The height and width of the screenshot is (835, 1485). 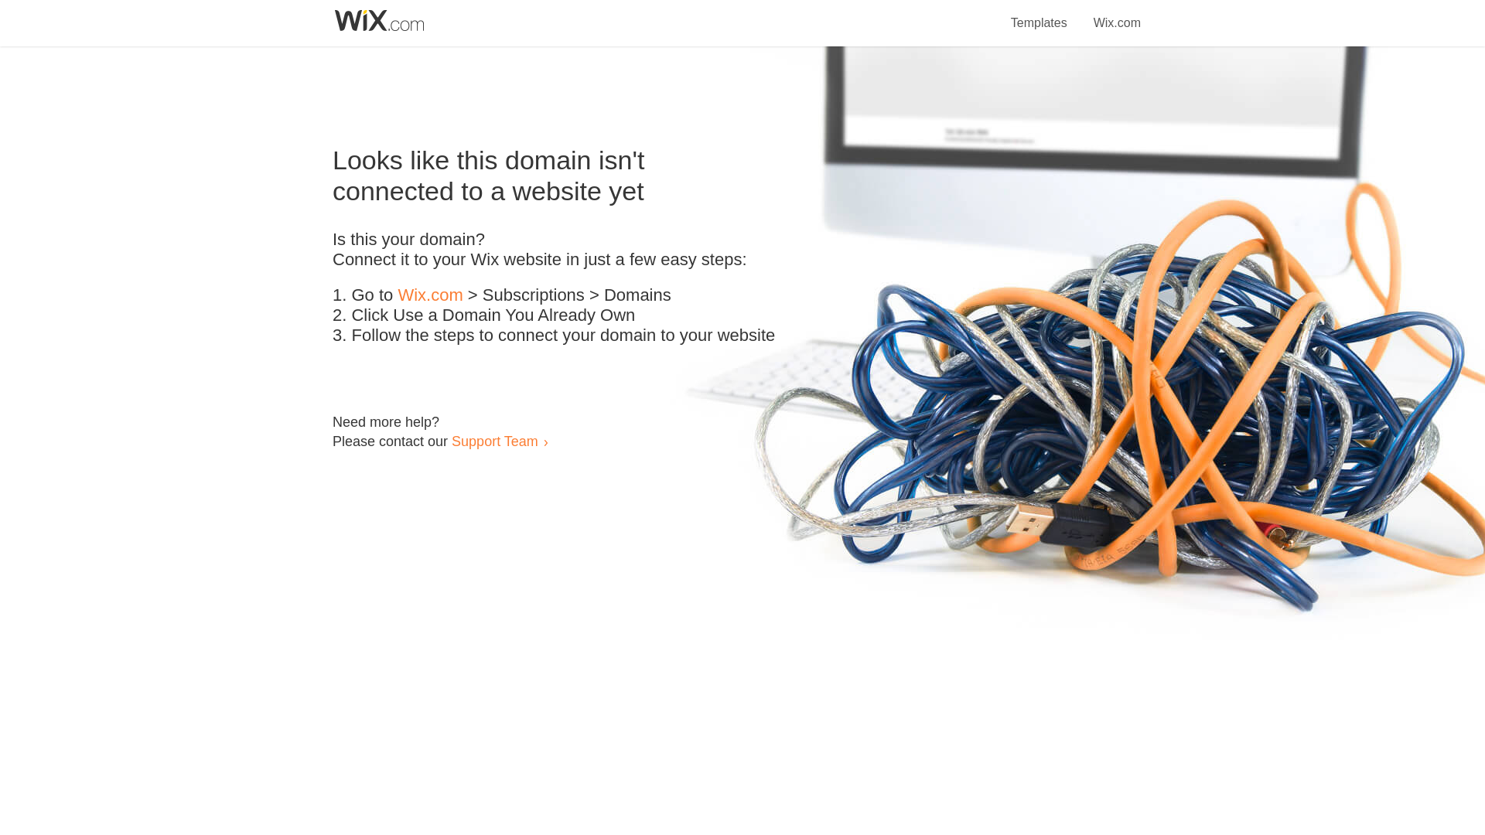 What do you see at coordinates (494, 441) in the screenshot?
I see `Support Team` at bounding box center [494, 441].